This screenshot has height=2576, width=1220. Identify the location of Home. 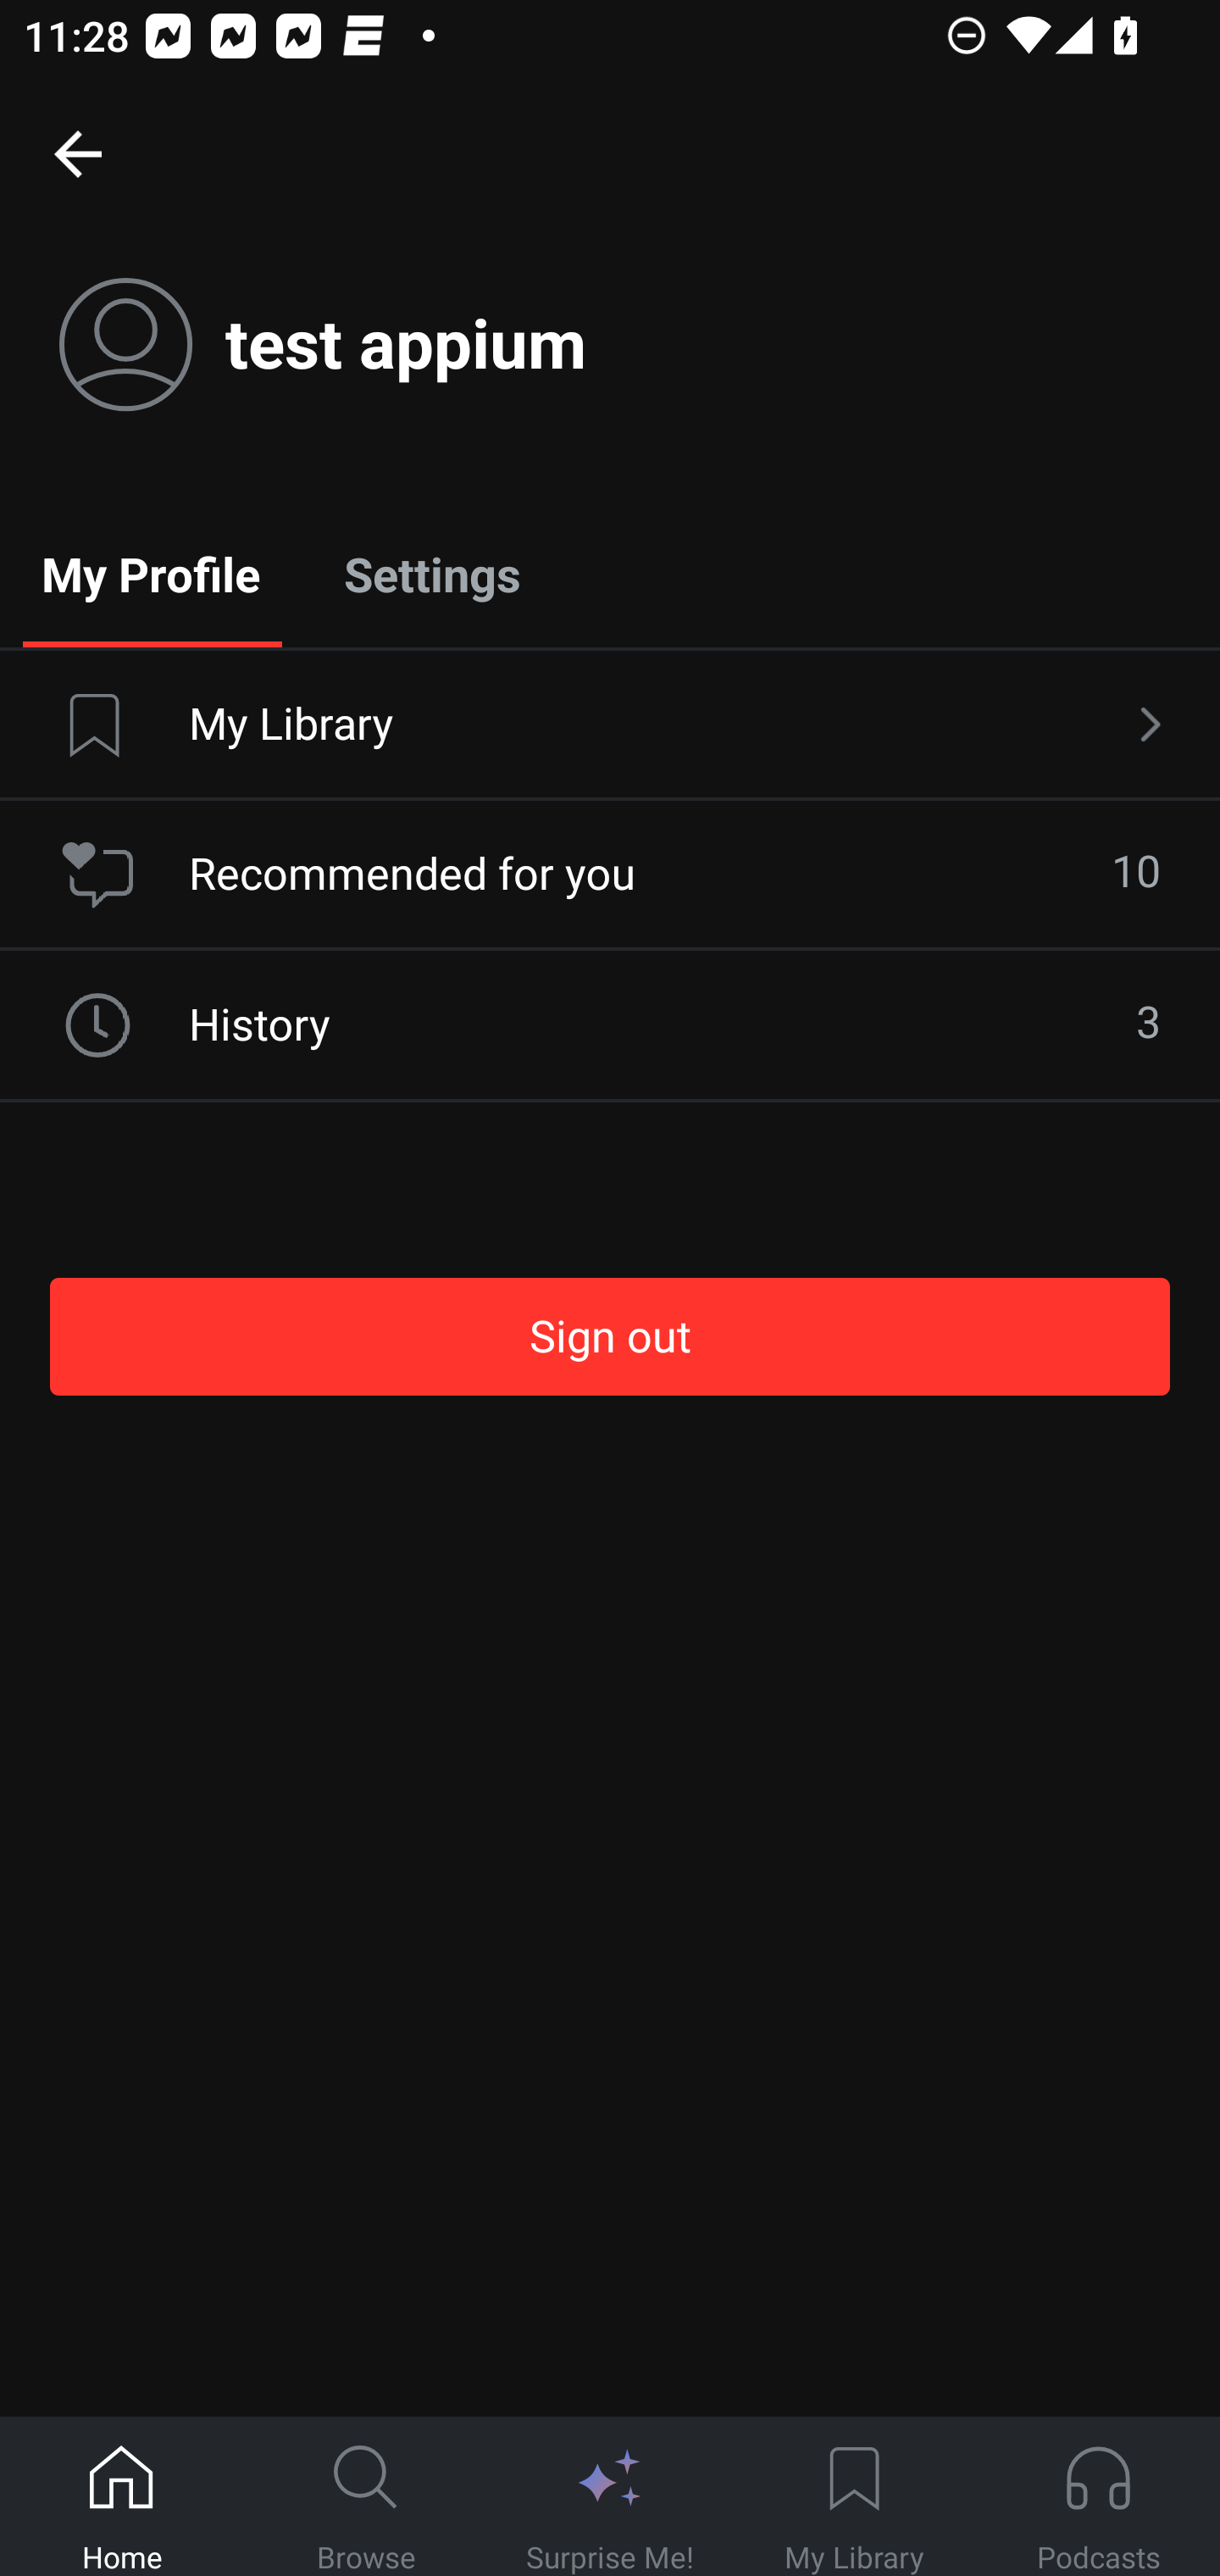
(122, 2497).